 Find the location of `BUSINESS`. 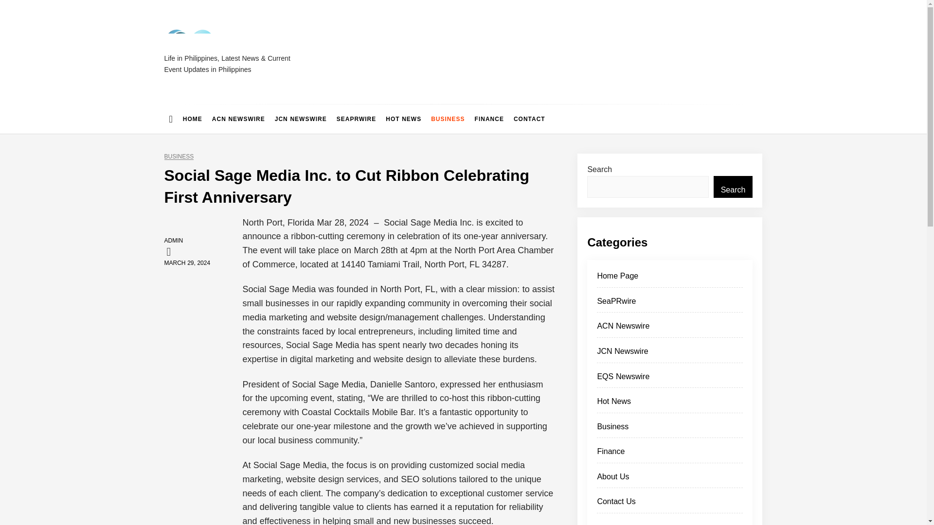

BUSINESS is located at coordinates (448, 119).